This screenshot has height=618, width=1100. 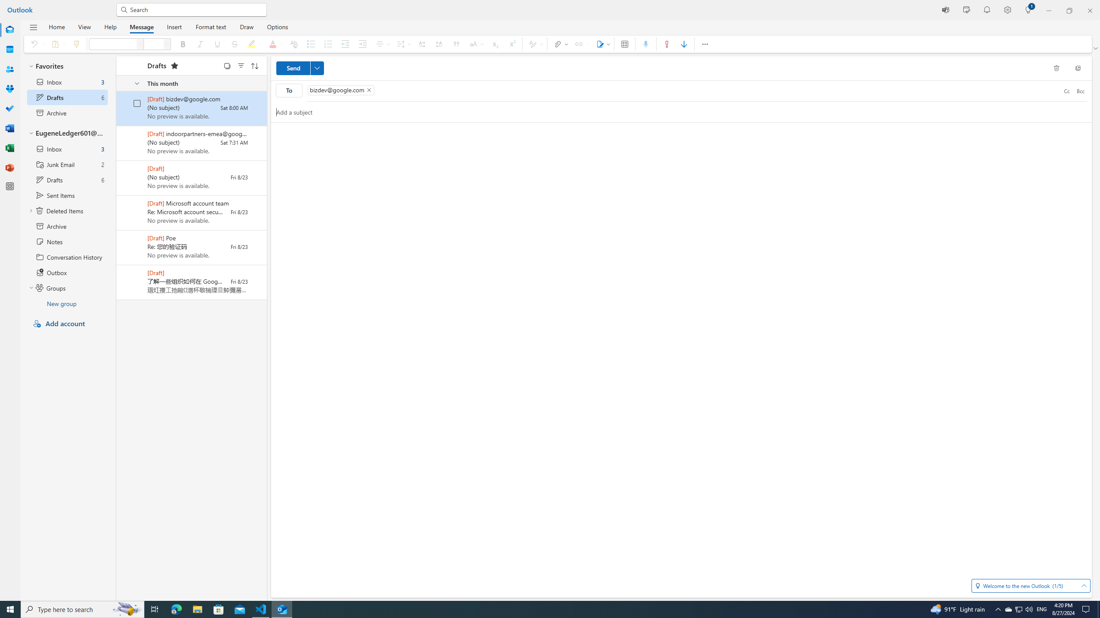 What do you see at coordinates (274, 44) in the screenshot?
I see `Font color` at bounding box center [274, 44].